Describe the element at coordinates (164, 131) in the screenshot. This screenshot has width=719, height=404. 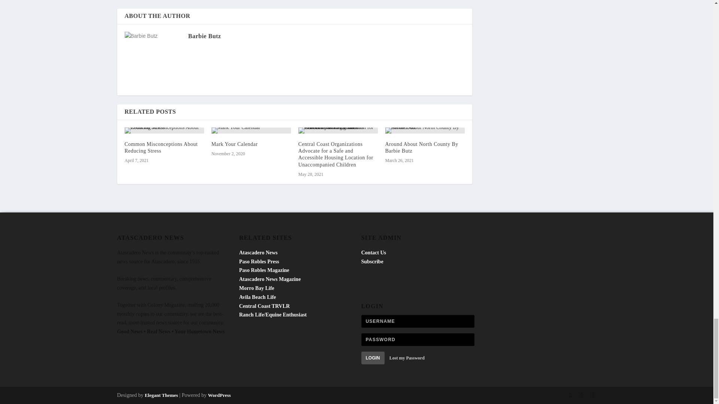
I see `Common Misconceptions About Reducing Stress` at that location.